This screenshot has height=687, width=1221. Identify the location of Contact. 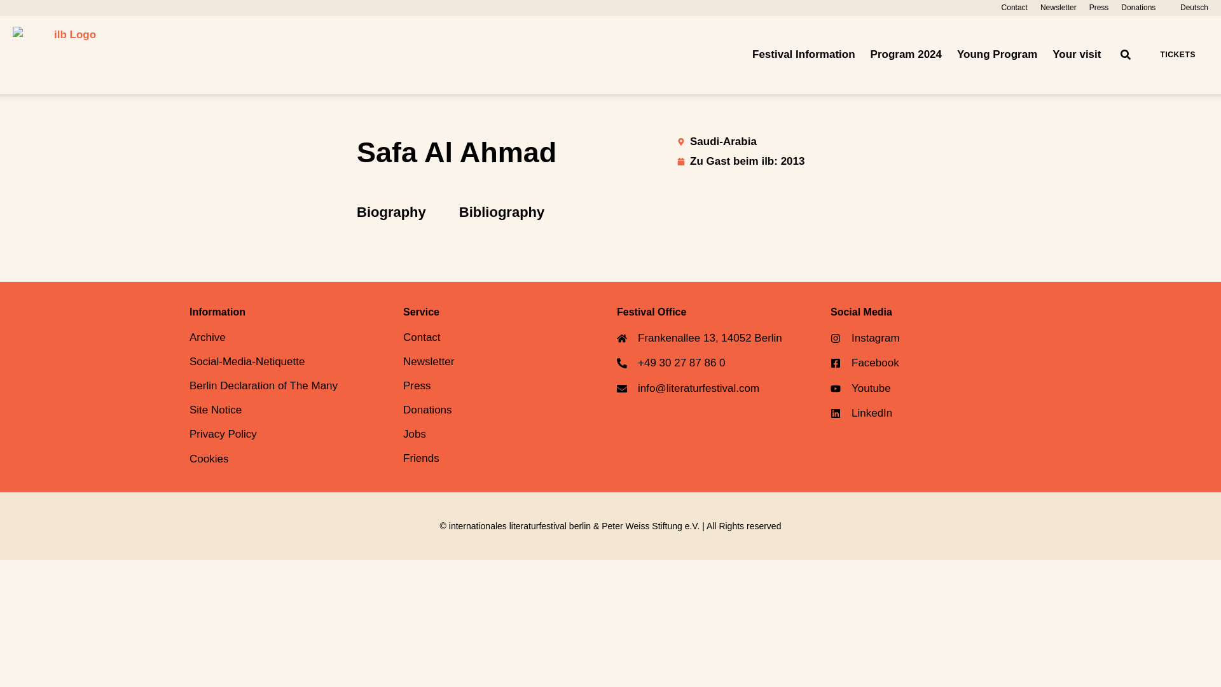
(1014, 8).